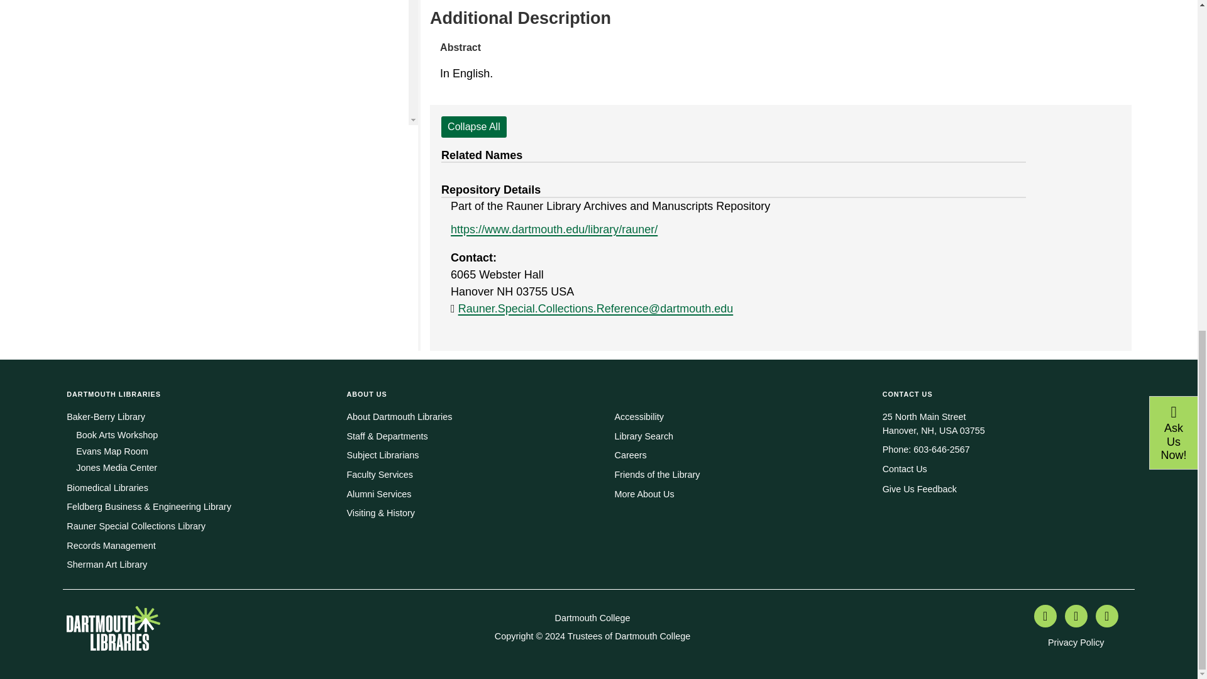 The image size is (1207, 679). I want to click on Related Names, so click(482, 155).